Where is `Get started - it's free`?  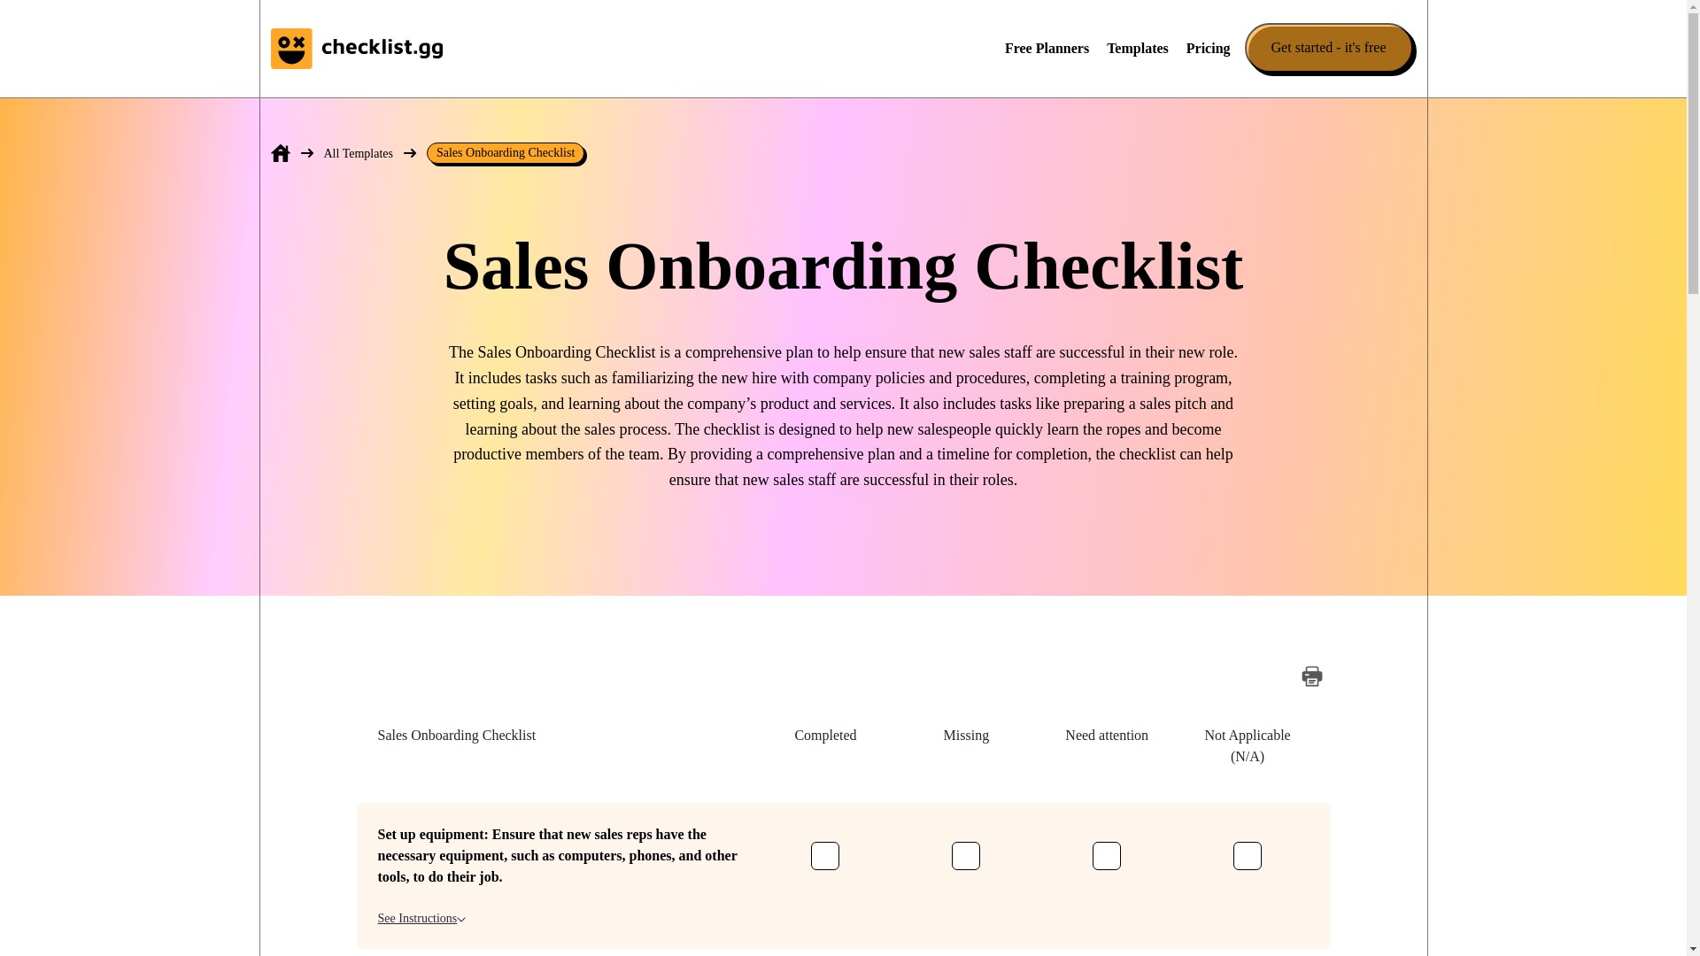
Get started - it's free is located at coordinates (1328, 48).